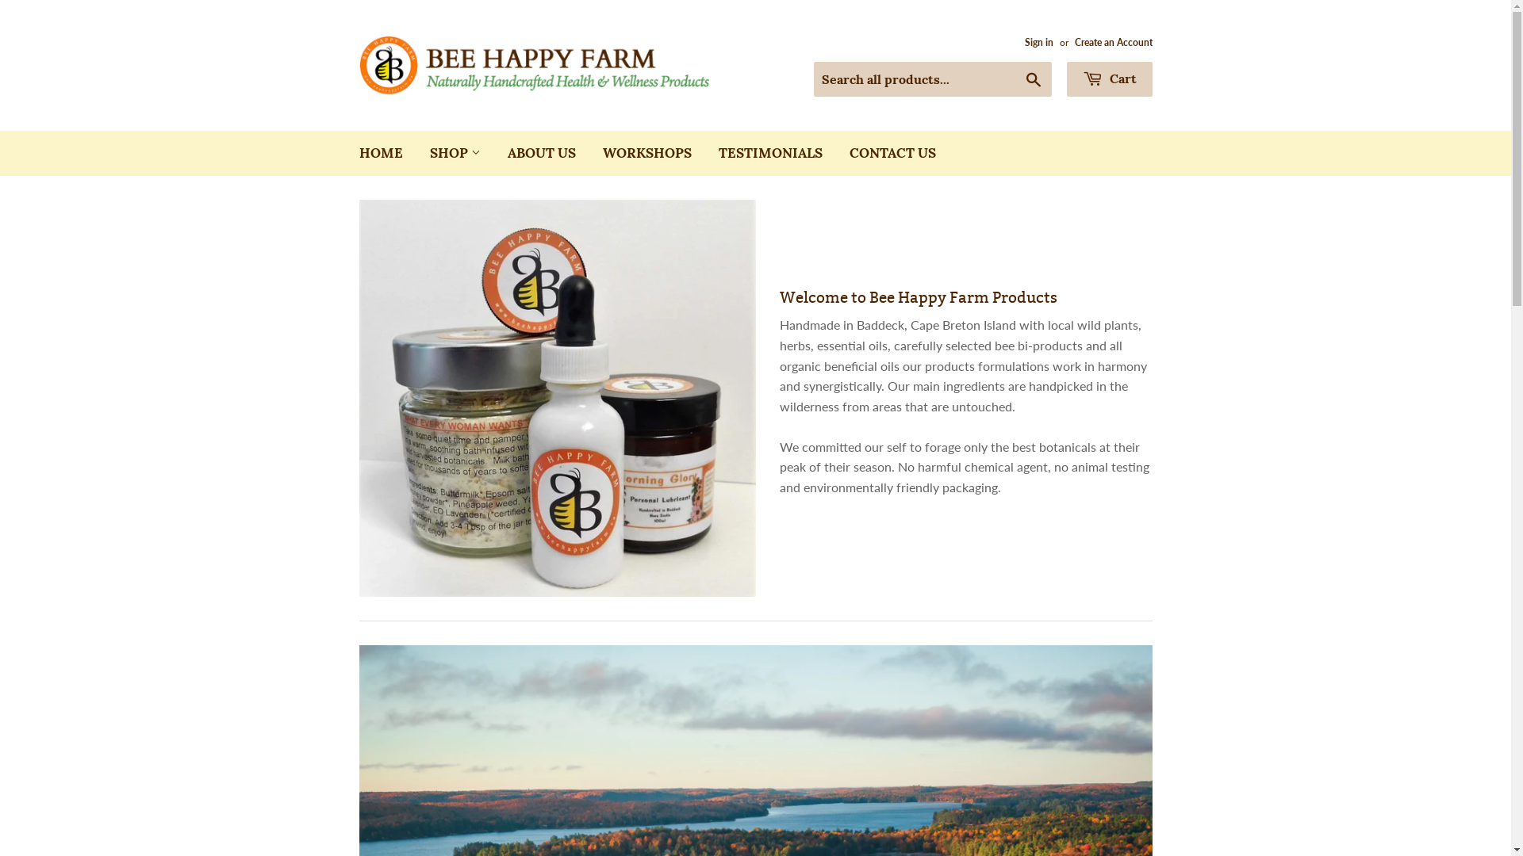  What do you see at coordinates (646, 154) in the screenshot?
I see `WORKSHOPS` at bounding box center [646, 154].